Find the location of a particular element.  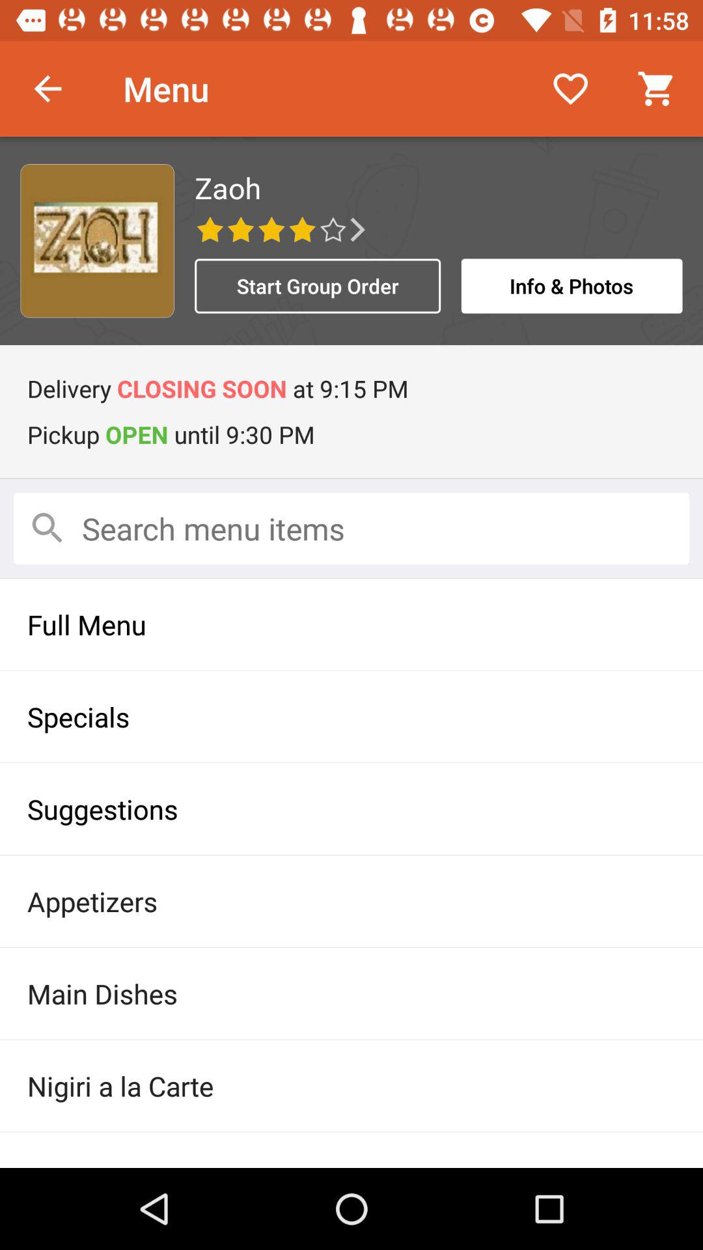

search items is located at coordinates (351, 529).